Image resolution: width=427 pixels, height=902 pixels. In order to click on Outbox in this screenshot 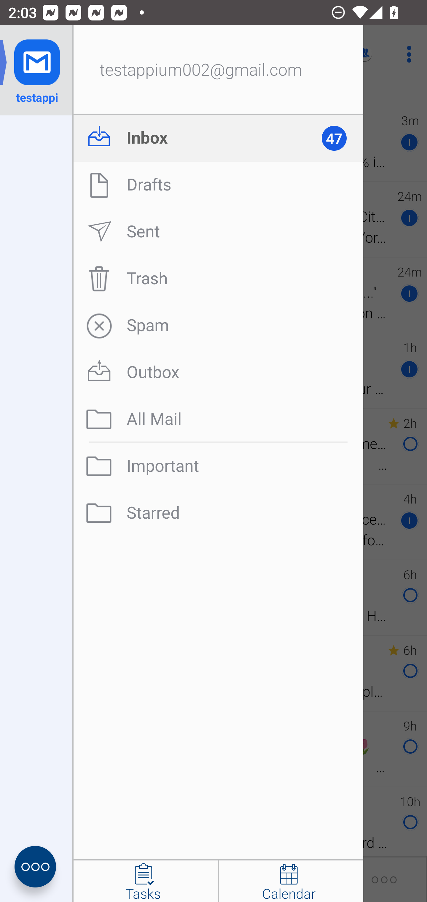, I will do `click(218, 372)`.